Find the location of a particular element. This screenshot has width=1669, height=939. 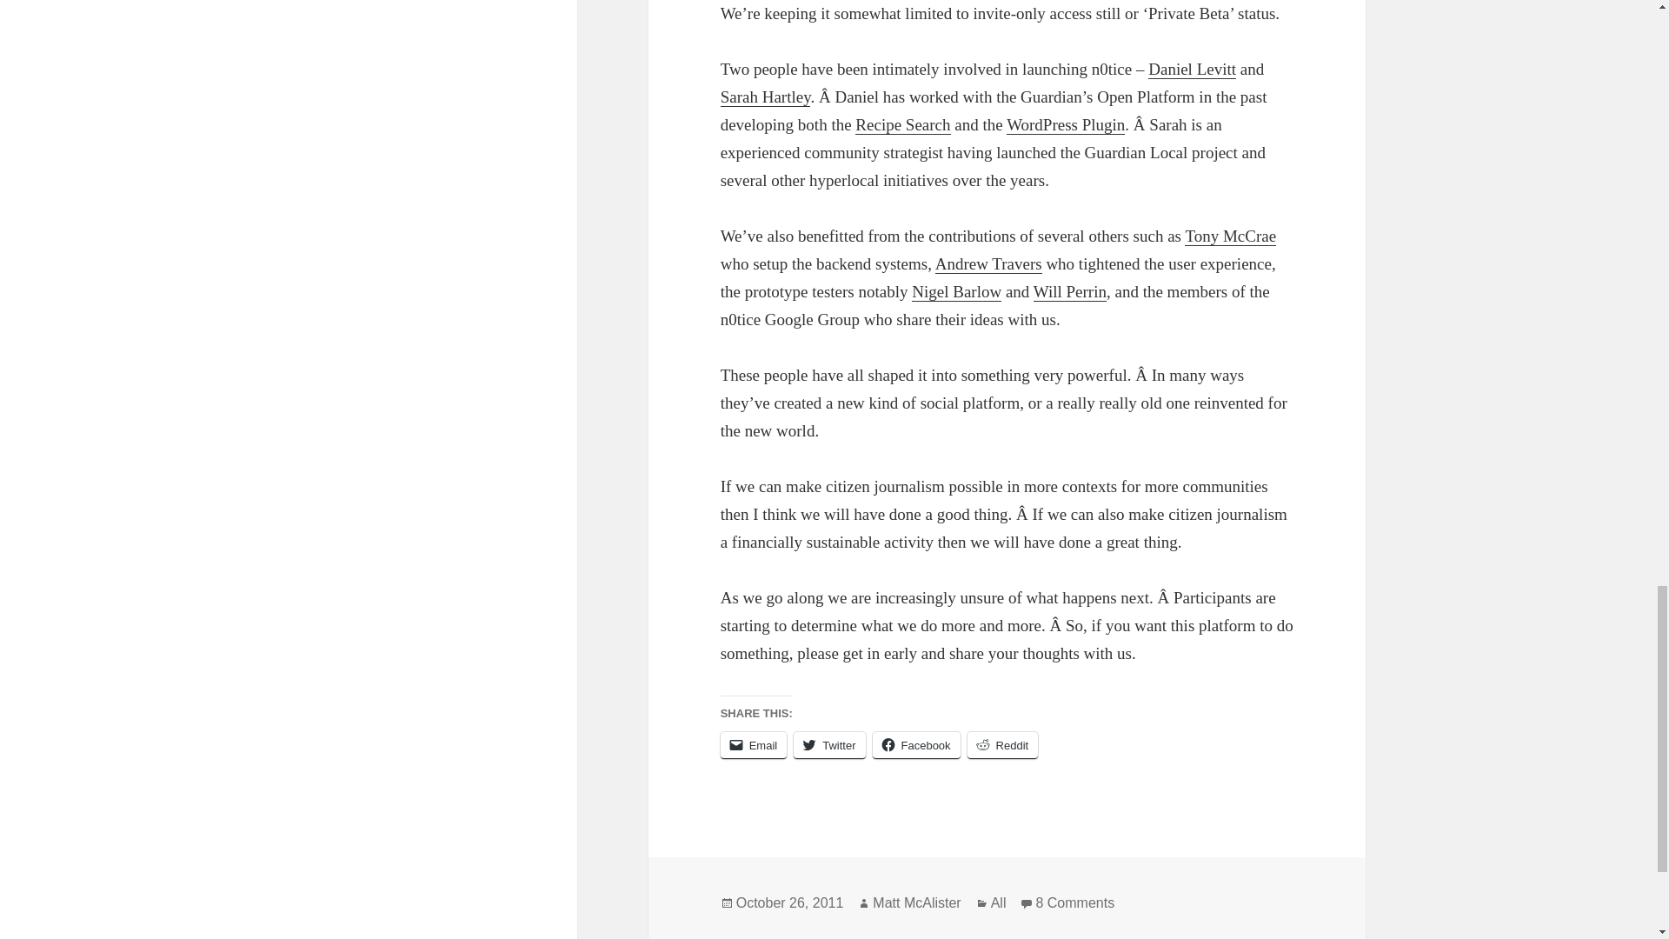

Sarah Hartley is located at coordinates (766, 97).